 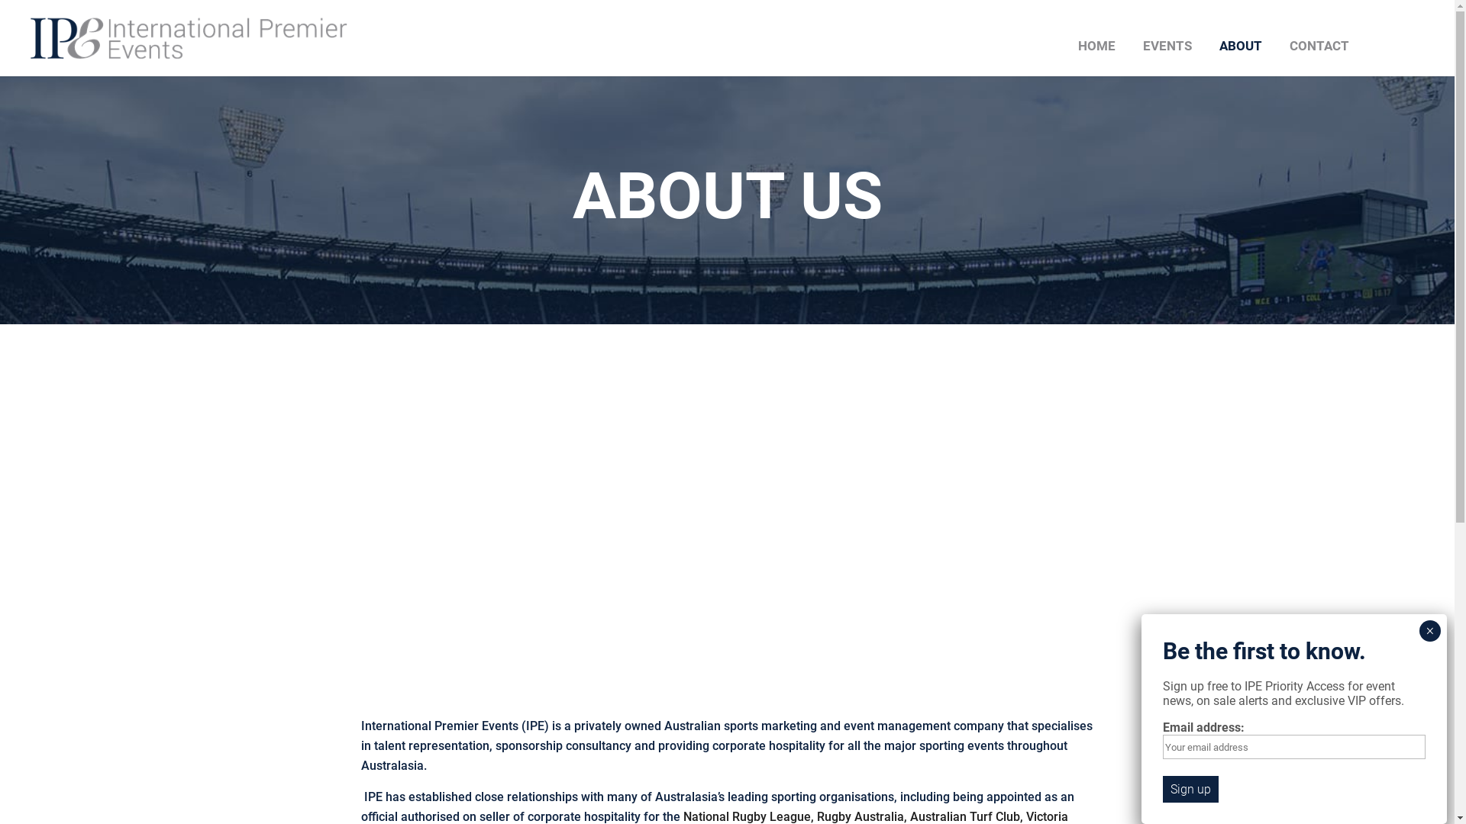 I want to click on Sign up, so click(x=1191, y=789).